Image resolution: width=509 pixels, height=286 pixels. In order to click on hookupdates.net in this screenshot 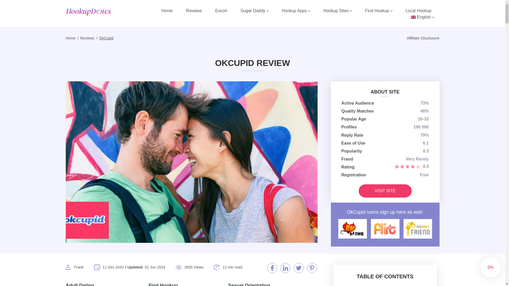, I will do `click(95, 12)`.